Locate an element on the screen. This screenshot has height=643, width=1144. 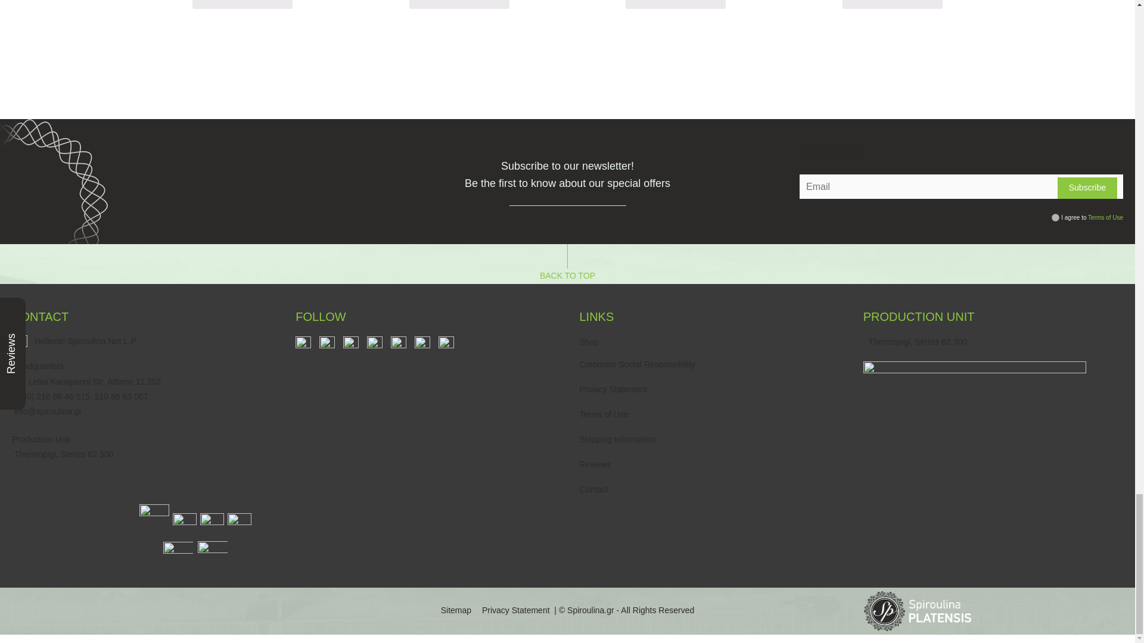
Subscribe is located at coordinates (1087, 188).